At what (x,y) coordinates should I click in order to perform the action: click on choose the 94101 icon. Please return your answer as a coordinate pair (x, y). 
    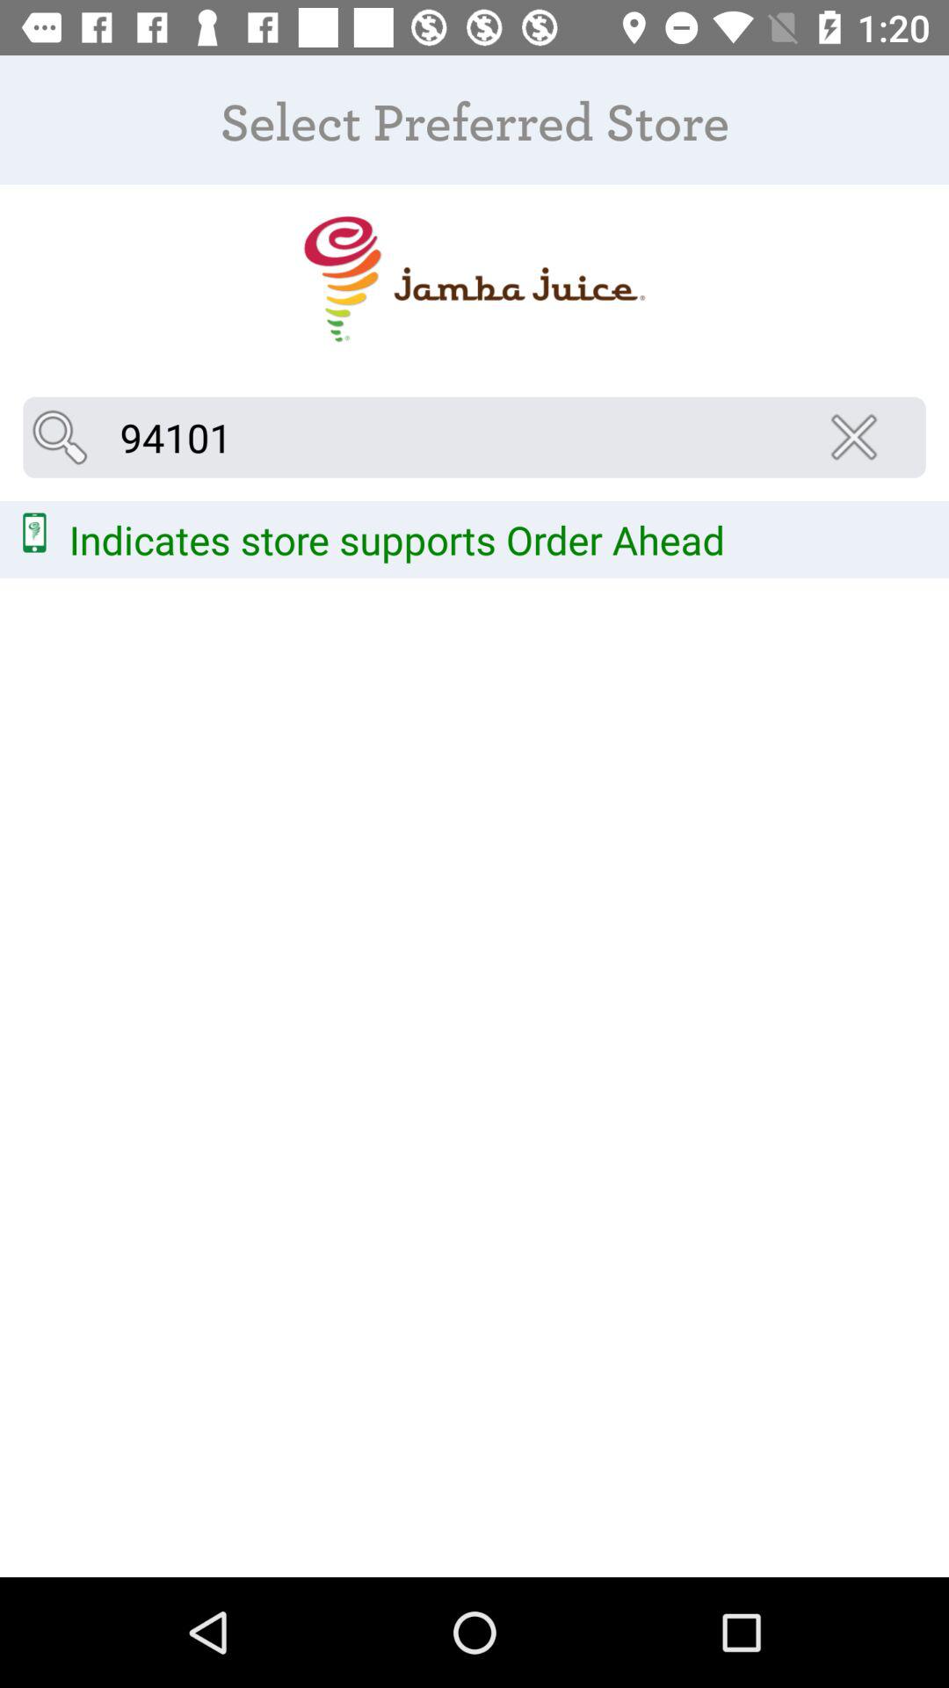
    Looking at the image, I should click on (474, 437).